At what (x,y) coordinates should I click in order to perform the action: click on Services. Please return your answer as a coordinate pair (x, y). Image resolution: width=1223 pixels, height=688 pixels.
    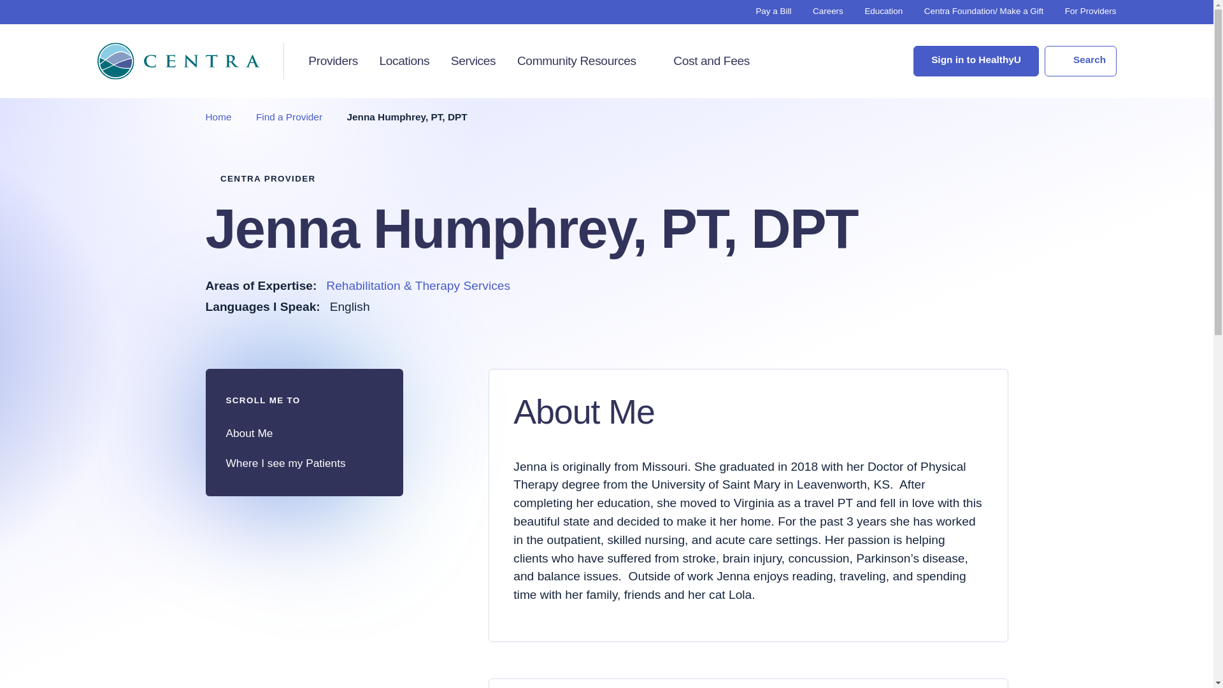
    Looking at the image, I should click on (474, 61).